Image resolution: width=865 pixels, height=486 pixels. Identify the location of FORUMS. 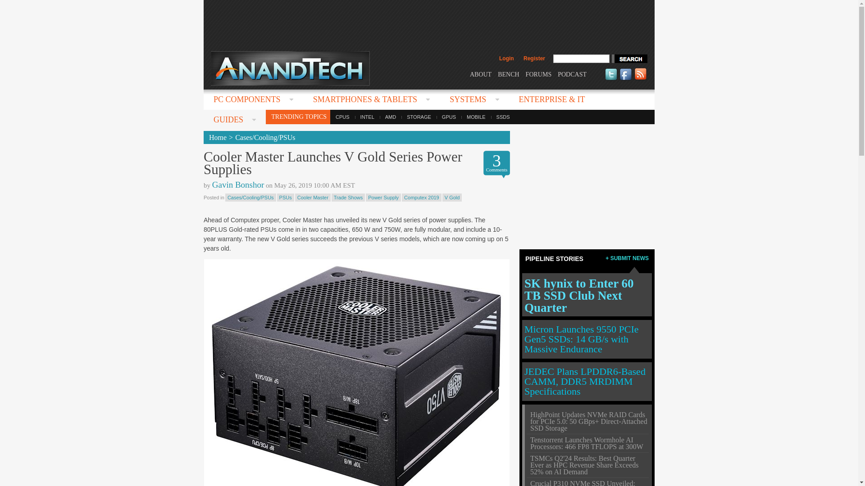
(539, 74).